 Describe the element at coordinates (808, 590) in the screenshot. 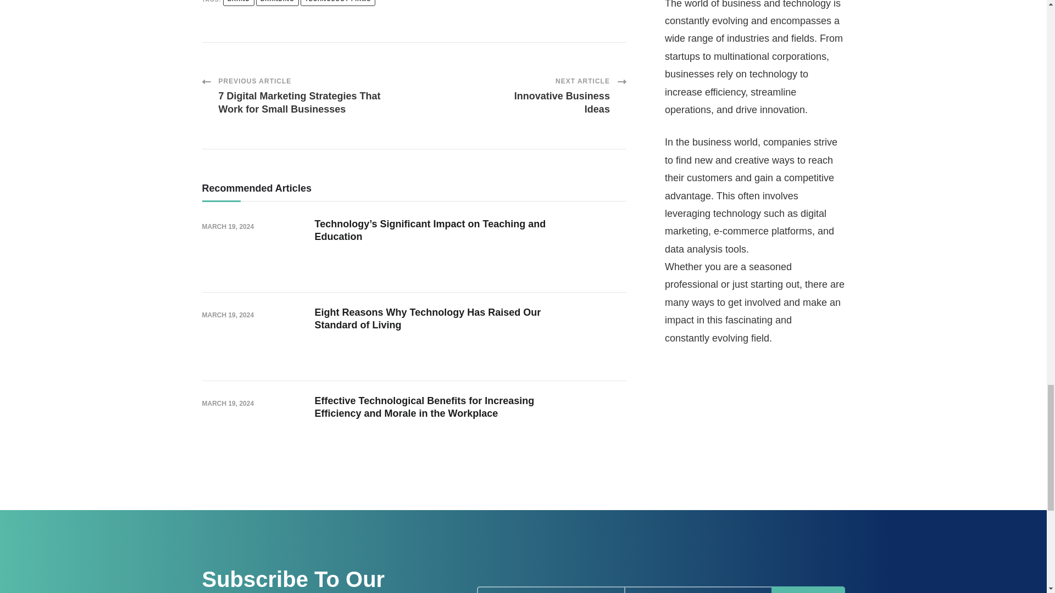

I see `MARCH 19, 2024` at that location.